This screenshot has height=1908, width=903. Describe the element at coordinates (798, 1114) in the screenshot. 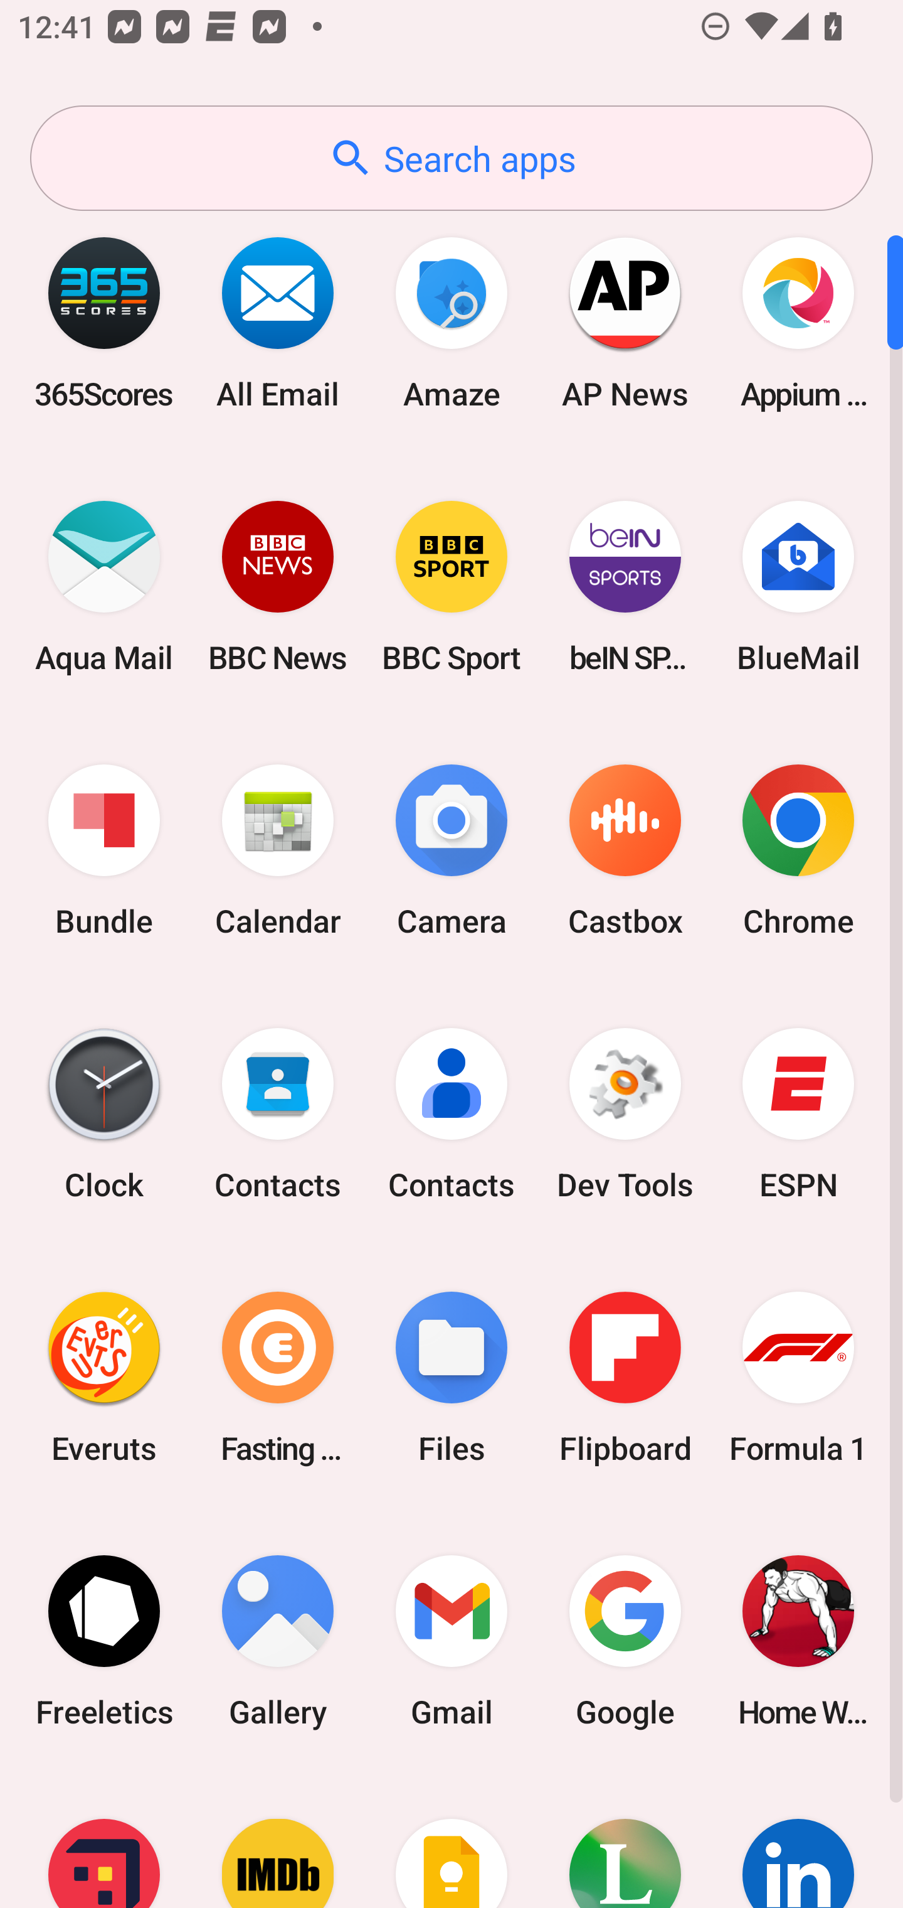

I see `ESPN` at that location.